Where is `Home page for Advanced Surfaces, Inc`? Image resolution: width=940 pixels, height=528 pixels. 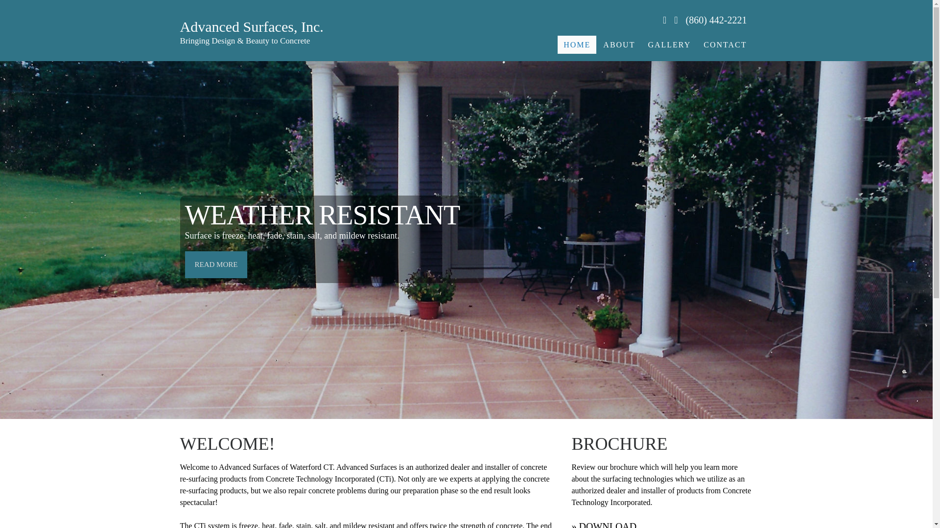
Home page for Advanced Surfaces, Inc is located at coordinates (577, 45).